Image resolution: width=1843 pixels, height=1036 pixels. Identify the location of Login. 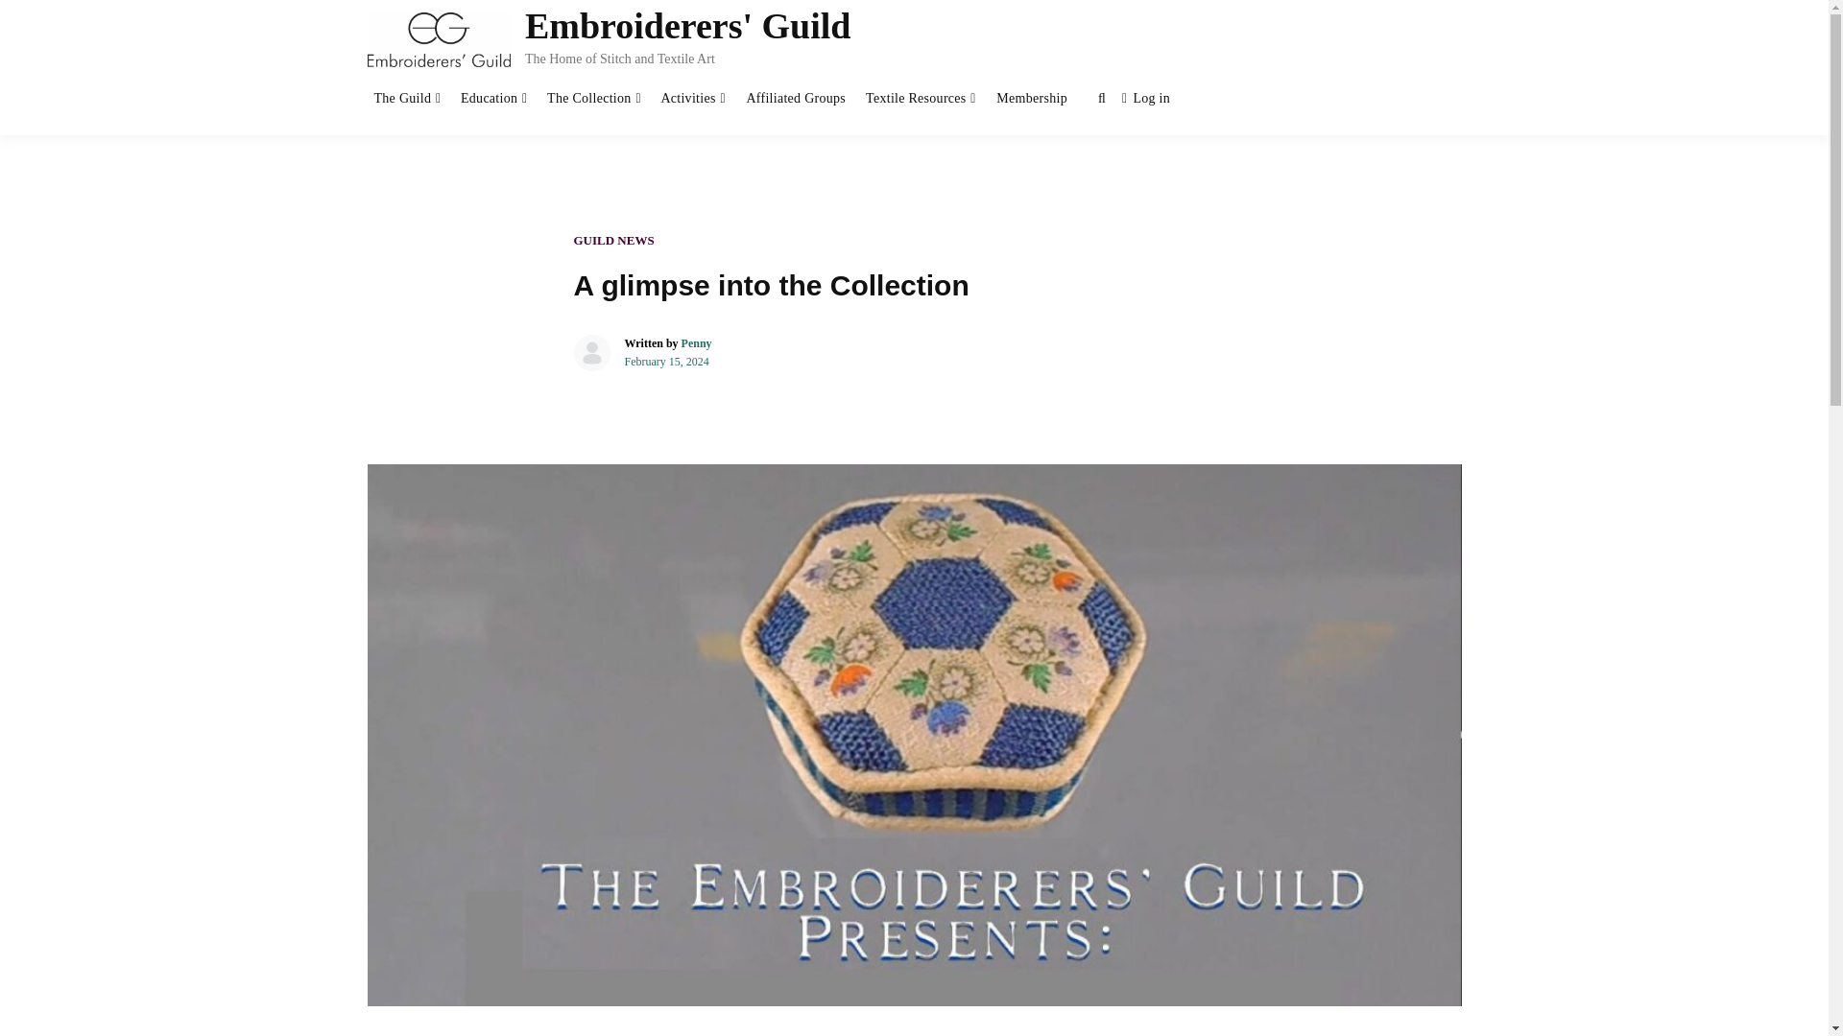
(1146, 100).